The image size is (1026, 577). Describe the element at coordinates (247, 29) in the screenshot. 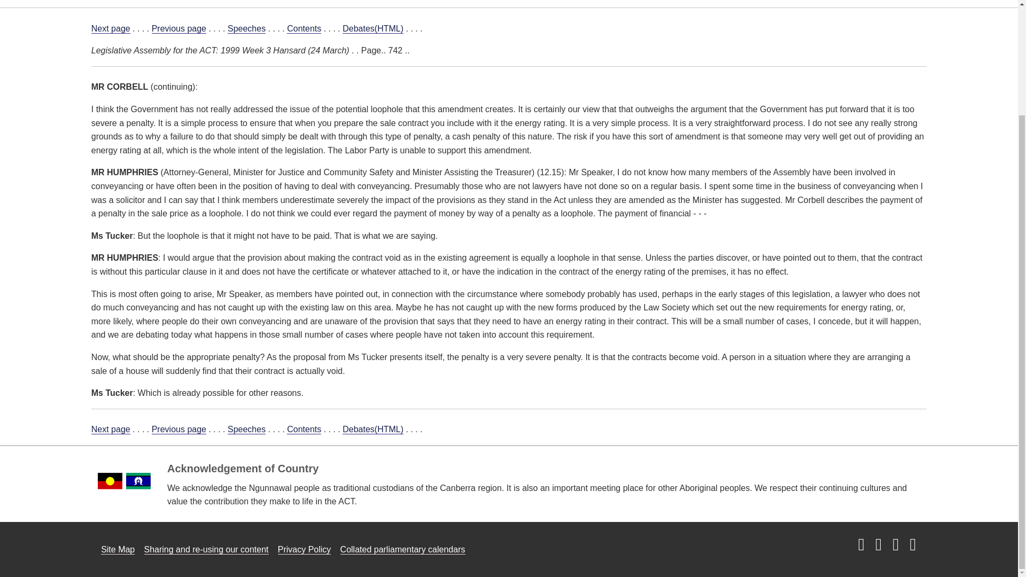

I see `Speeches` at that location.